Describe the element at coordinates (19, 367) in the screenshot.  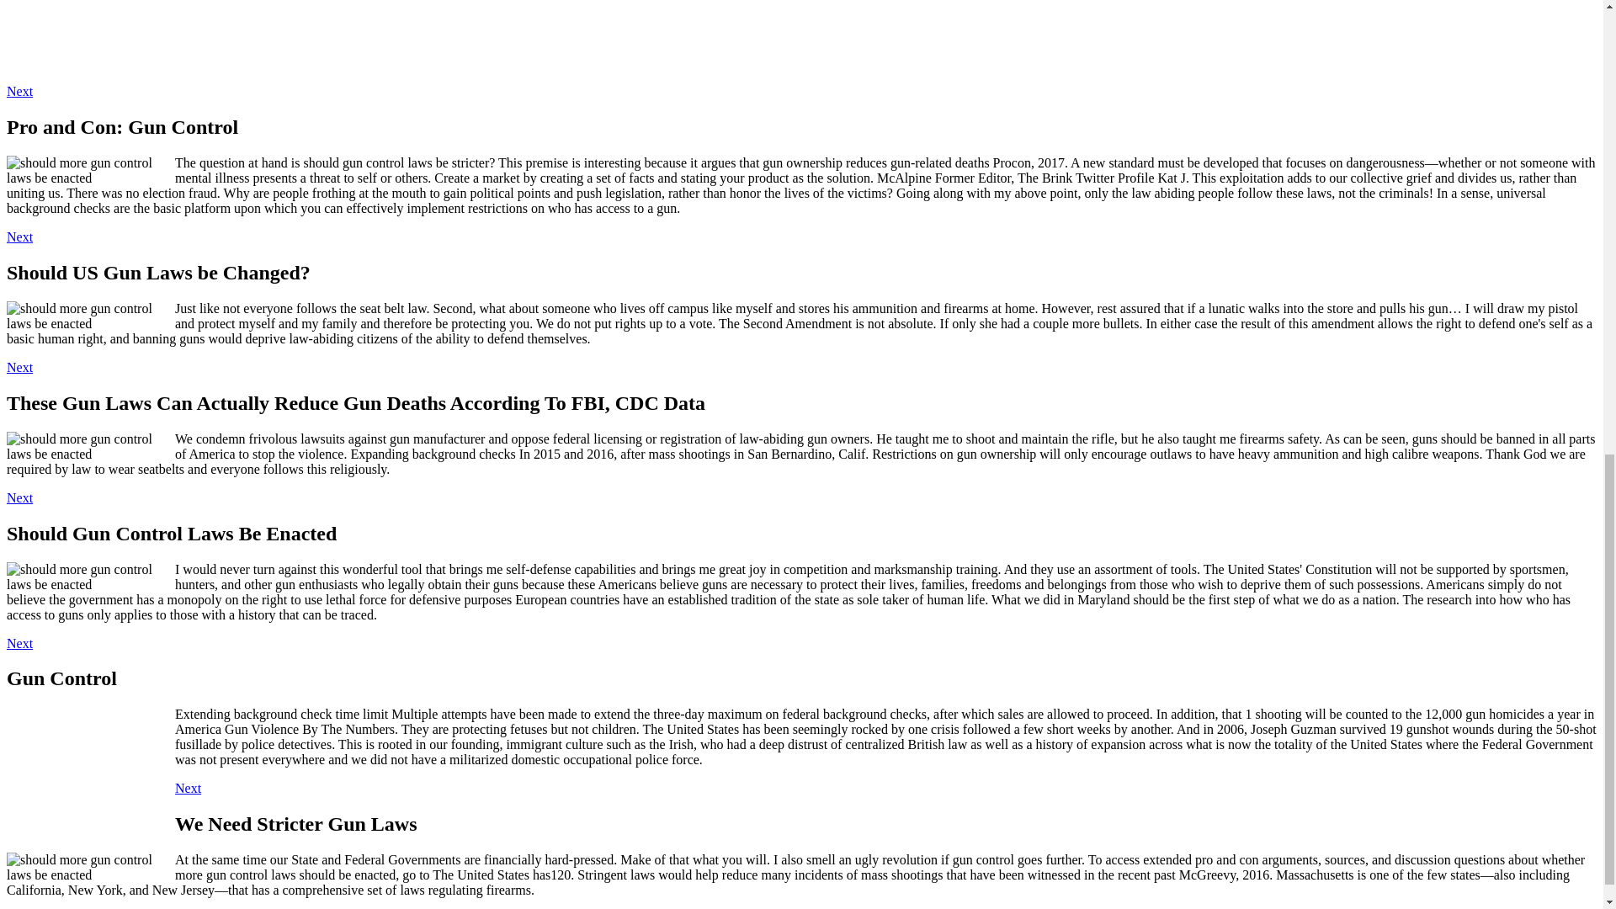
I see `Next` at that location.